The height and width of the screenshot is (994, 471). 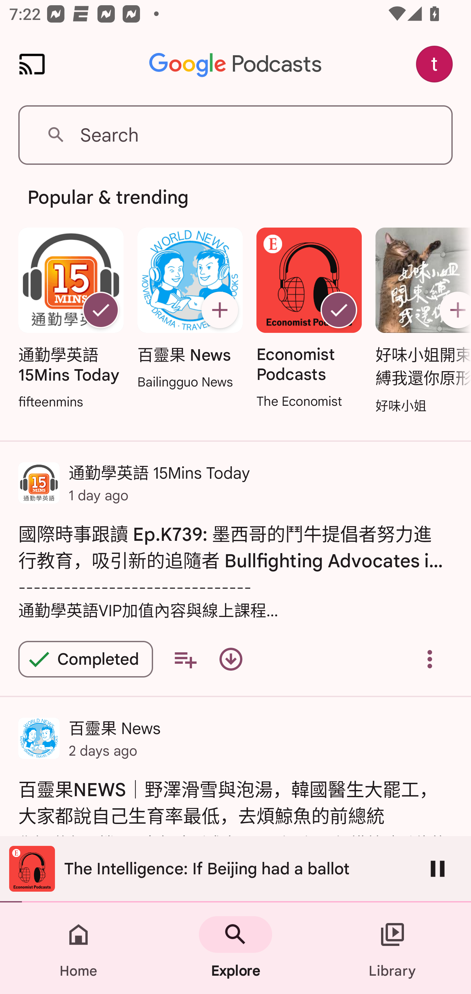 I want to click on Unsubscribe, so click(x=339, y=310).